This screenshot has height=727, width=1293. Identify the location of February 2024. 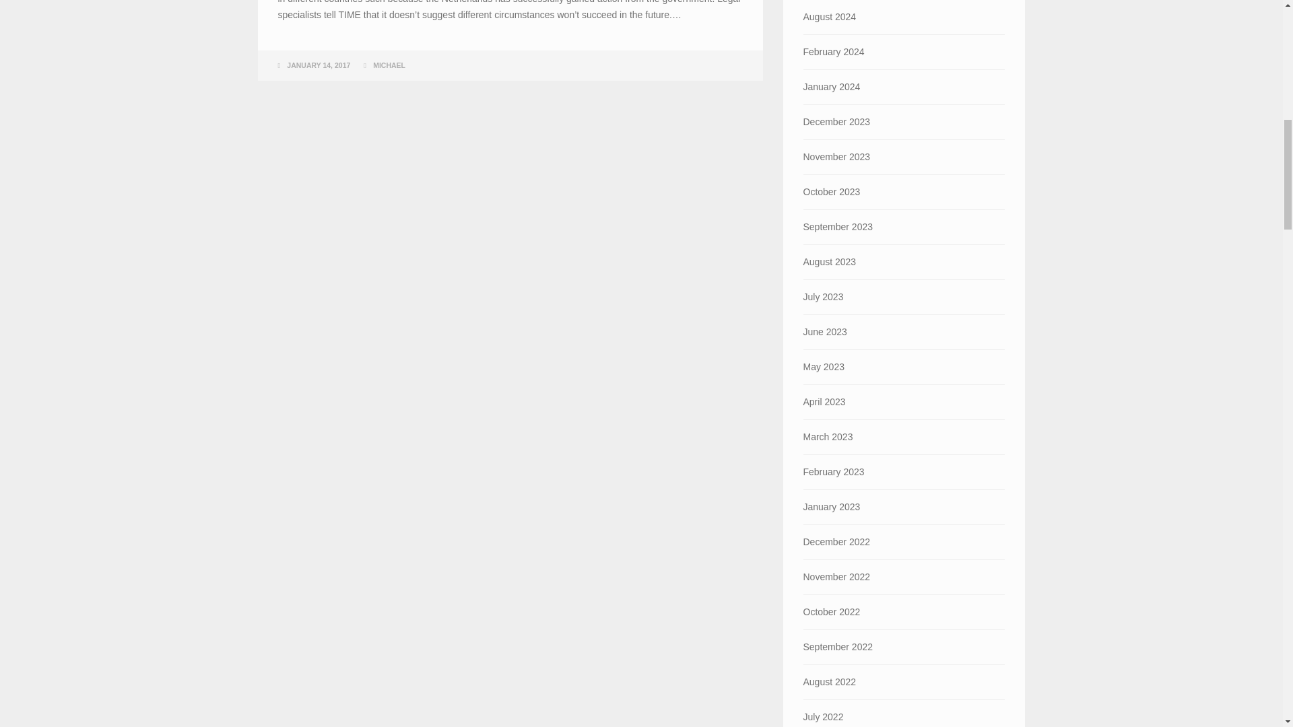
(904, 51).